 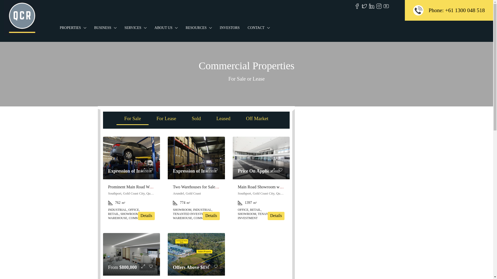 I want to click on ABOUT US, so click(x=166, y=28).